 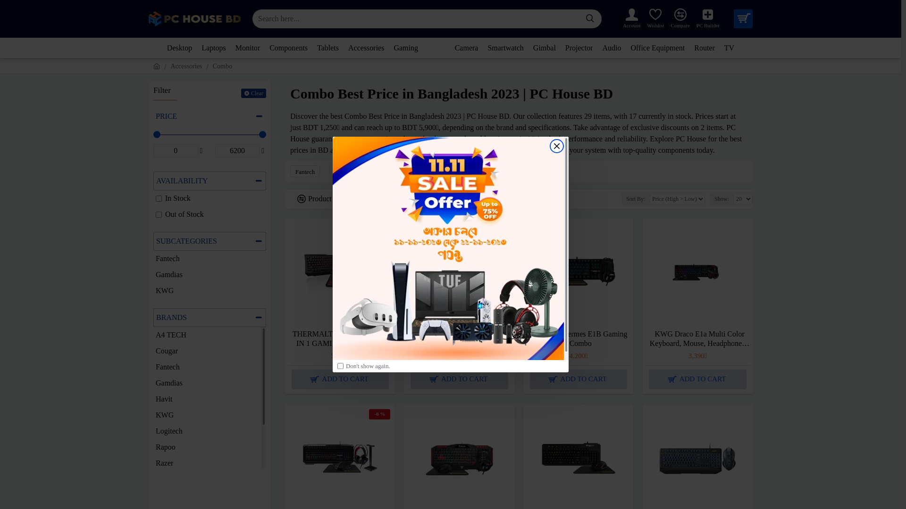 What do you see at coordinates (579, 48) in the screenshot?
I see `Projector` at bounding box center [579, 48].